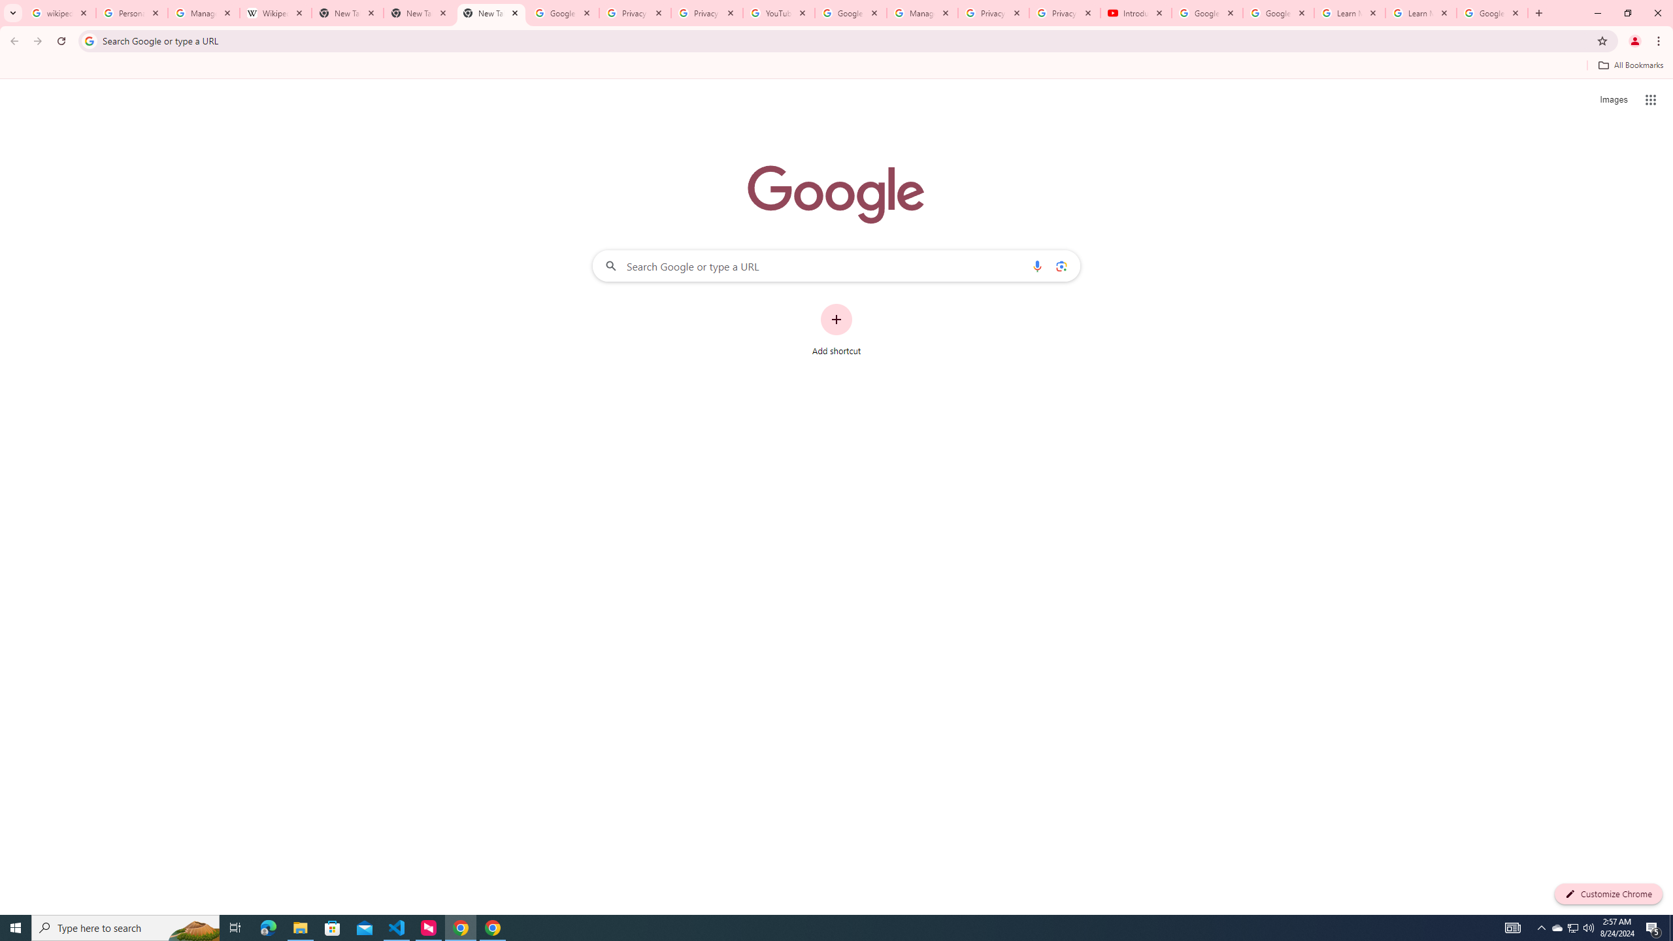  What do you see at coordinates (1651, 99) in the screenshot?
I see `Google apps` at bounding box center [1651, 99].